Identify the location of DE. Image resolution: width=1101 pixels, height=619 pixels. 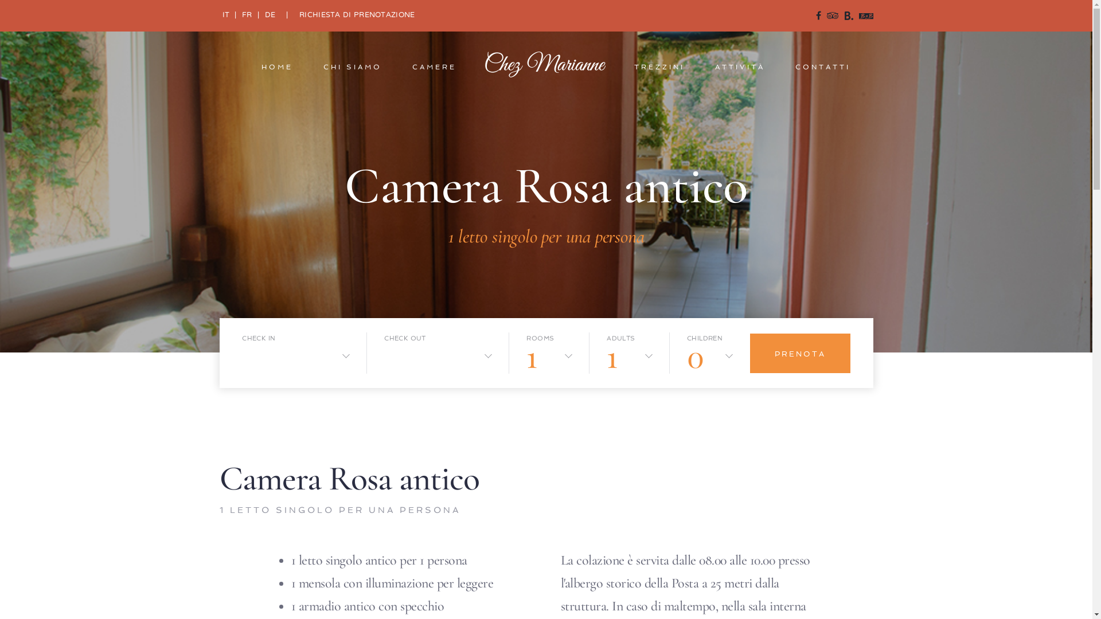
(271, 15).